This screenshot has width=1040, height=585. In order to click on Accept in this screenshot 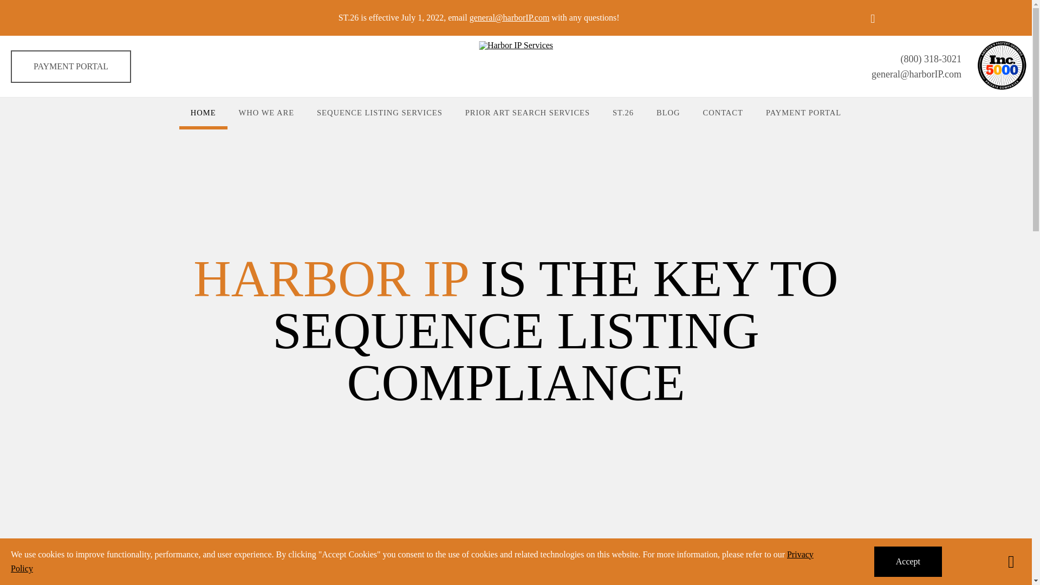, I will do `click(908, 561)`.